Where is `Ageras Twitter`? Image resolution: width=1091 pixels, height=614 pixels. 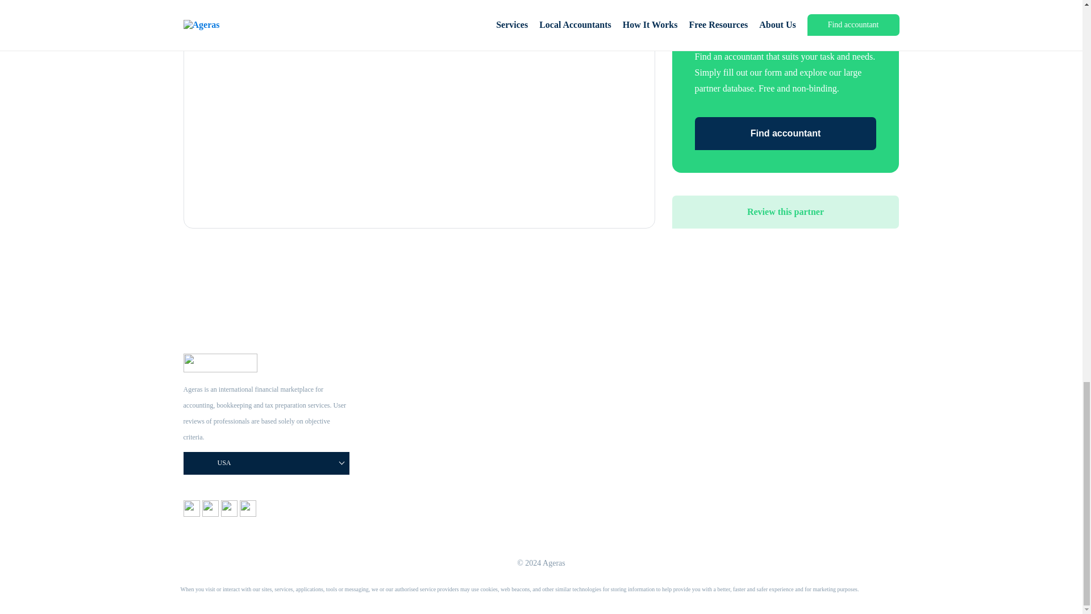
Ageras Twitter is located at coordinates (230, 513).